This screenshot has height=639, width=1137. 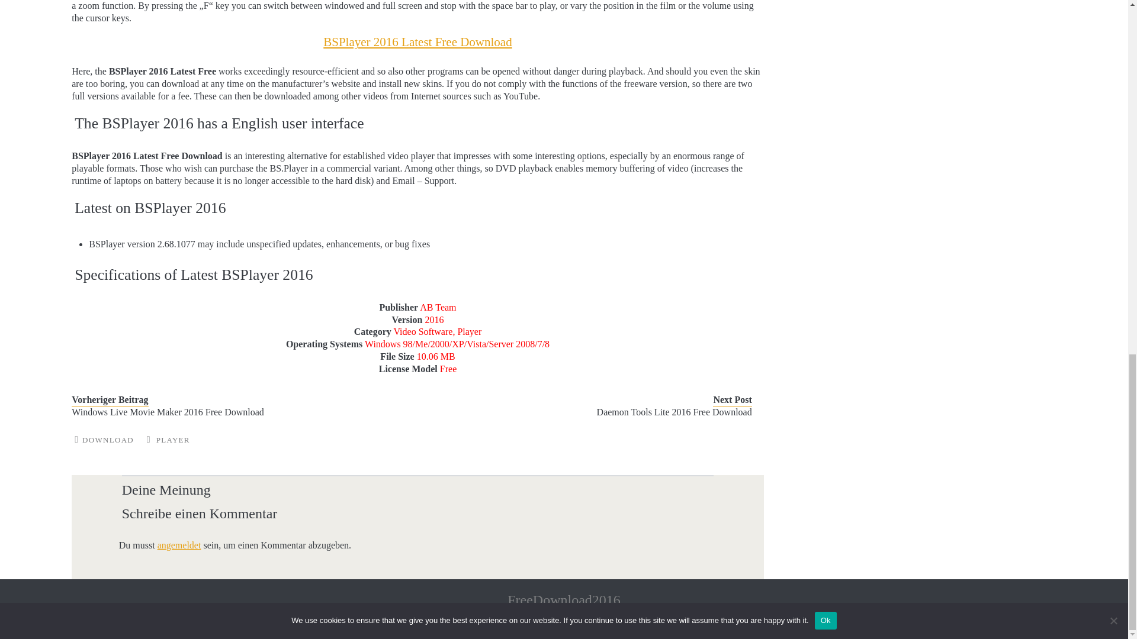 What do you see at coordinates (173, 439) in the screenshot?
I see `PLAYER` at bounding box center [173, 439].